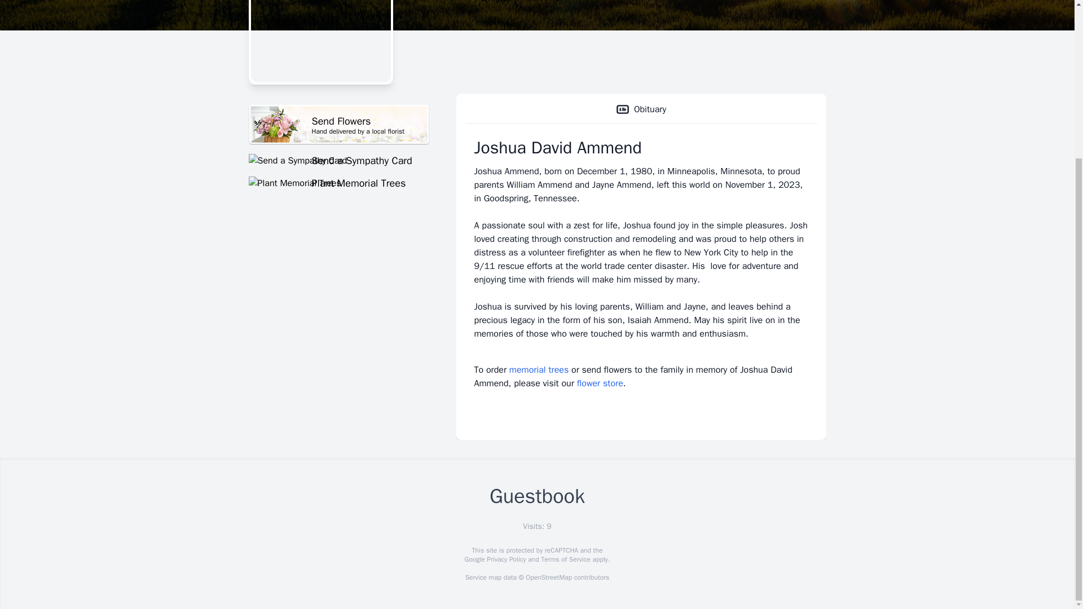 Image resolution: width=1083 pixels, height=609 pixels. I want to click on Obituary, so click(338, 125).